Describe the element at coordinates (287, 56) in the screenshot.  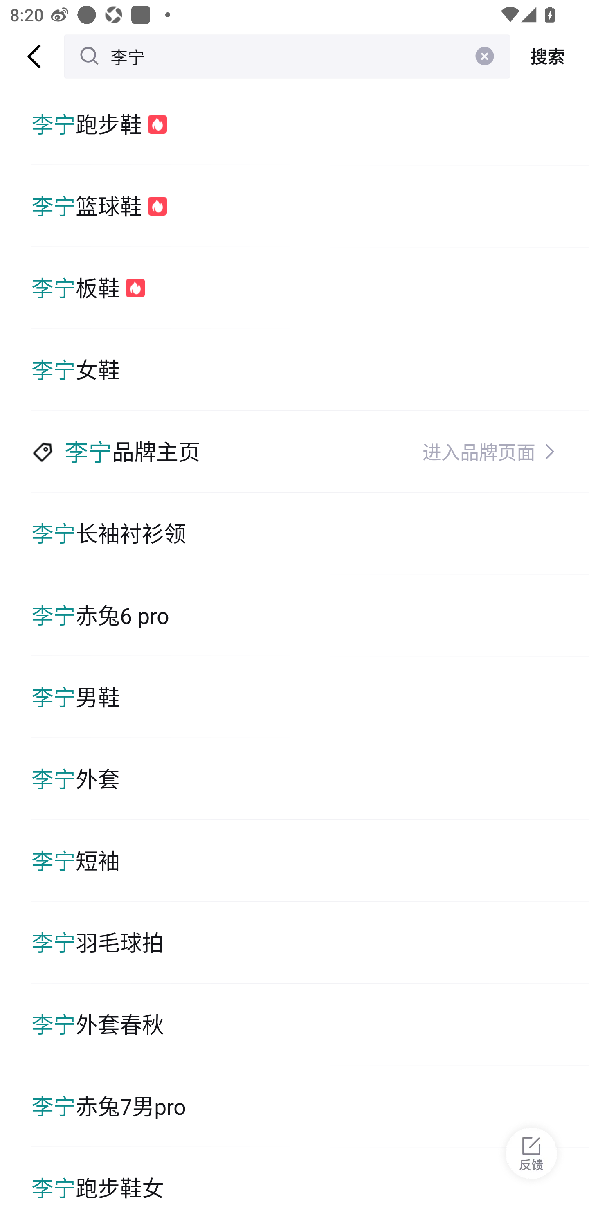
I see `李宁` at that location.